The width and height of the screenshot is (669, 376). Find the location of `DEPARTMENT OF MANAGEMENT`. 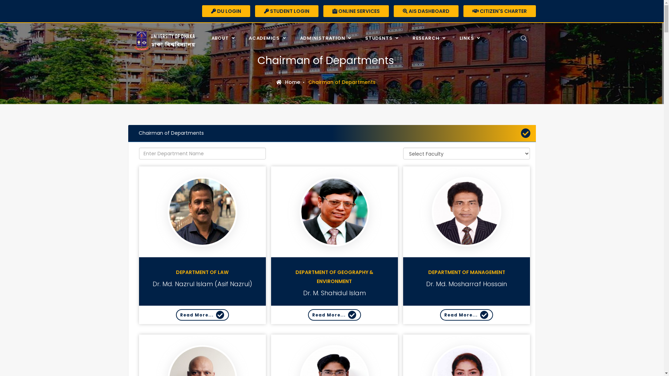

DEPARTMENT OF MANAGEMENT is located at coordinates (467, 272).